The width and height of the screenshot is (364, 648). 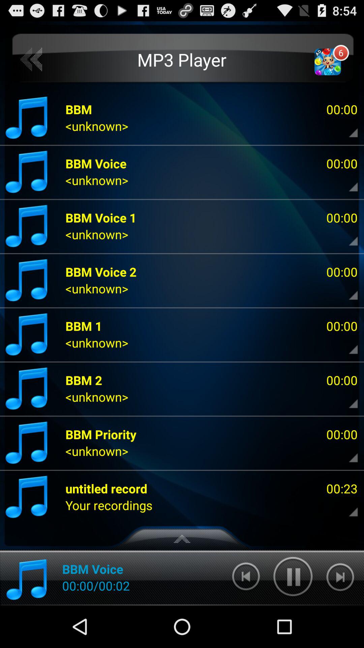 What do you see at coordinates (109, 505) in the screenshot?
I see `tap app to the left of the 00:23 app` at bounding box center [109, 505].